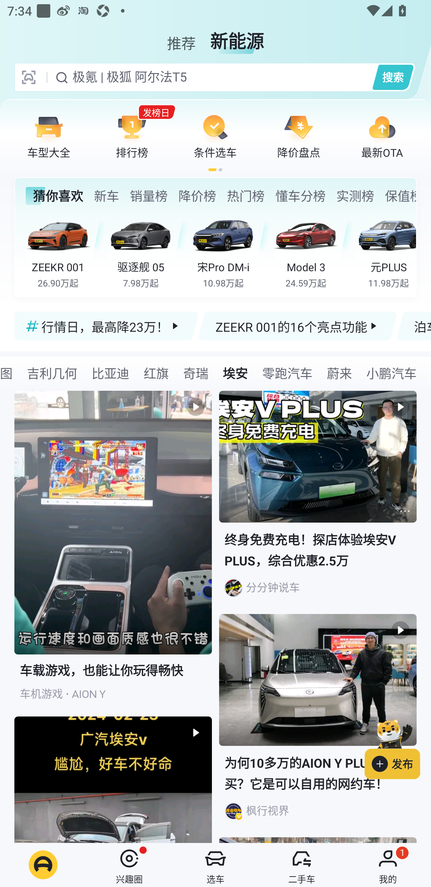  I want to click on 车型大全, so click(49, 136).